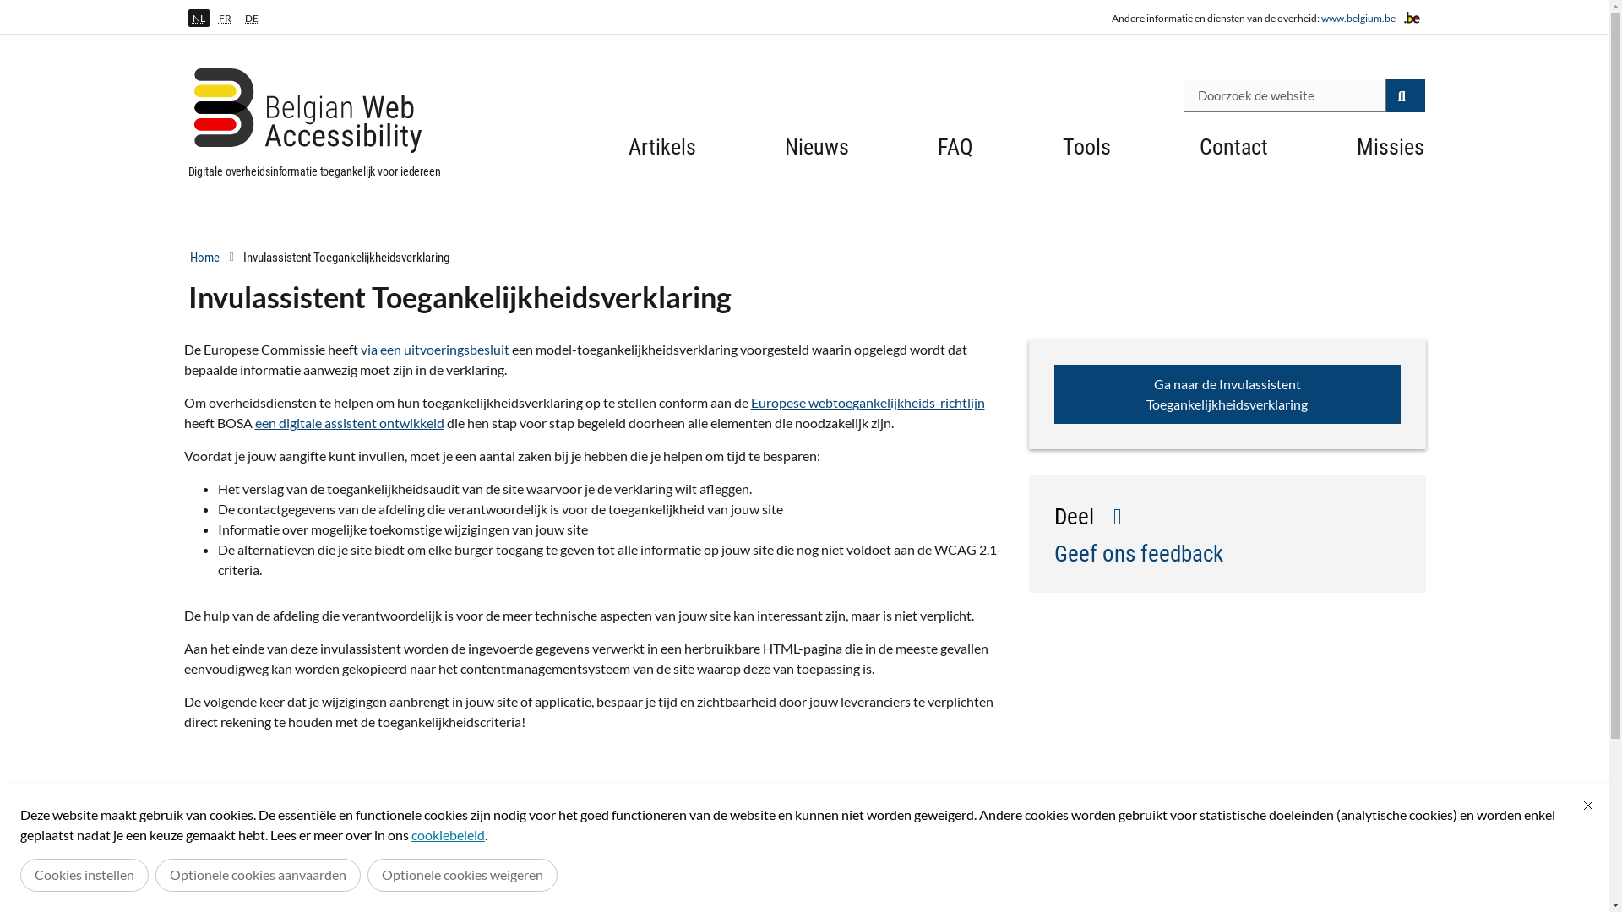  Describe the element at coordinates (463, 875) in the screenshot. I see `Optionele cookies weigeren` at that location.